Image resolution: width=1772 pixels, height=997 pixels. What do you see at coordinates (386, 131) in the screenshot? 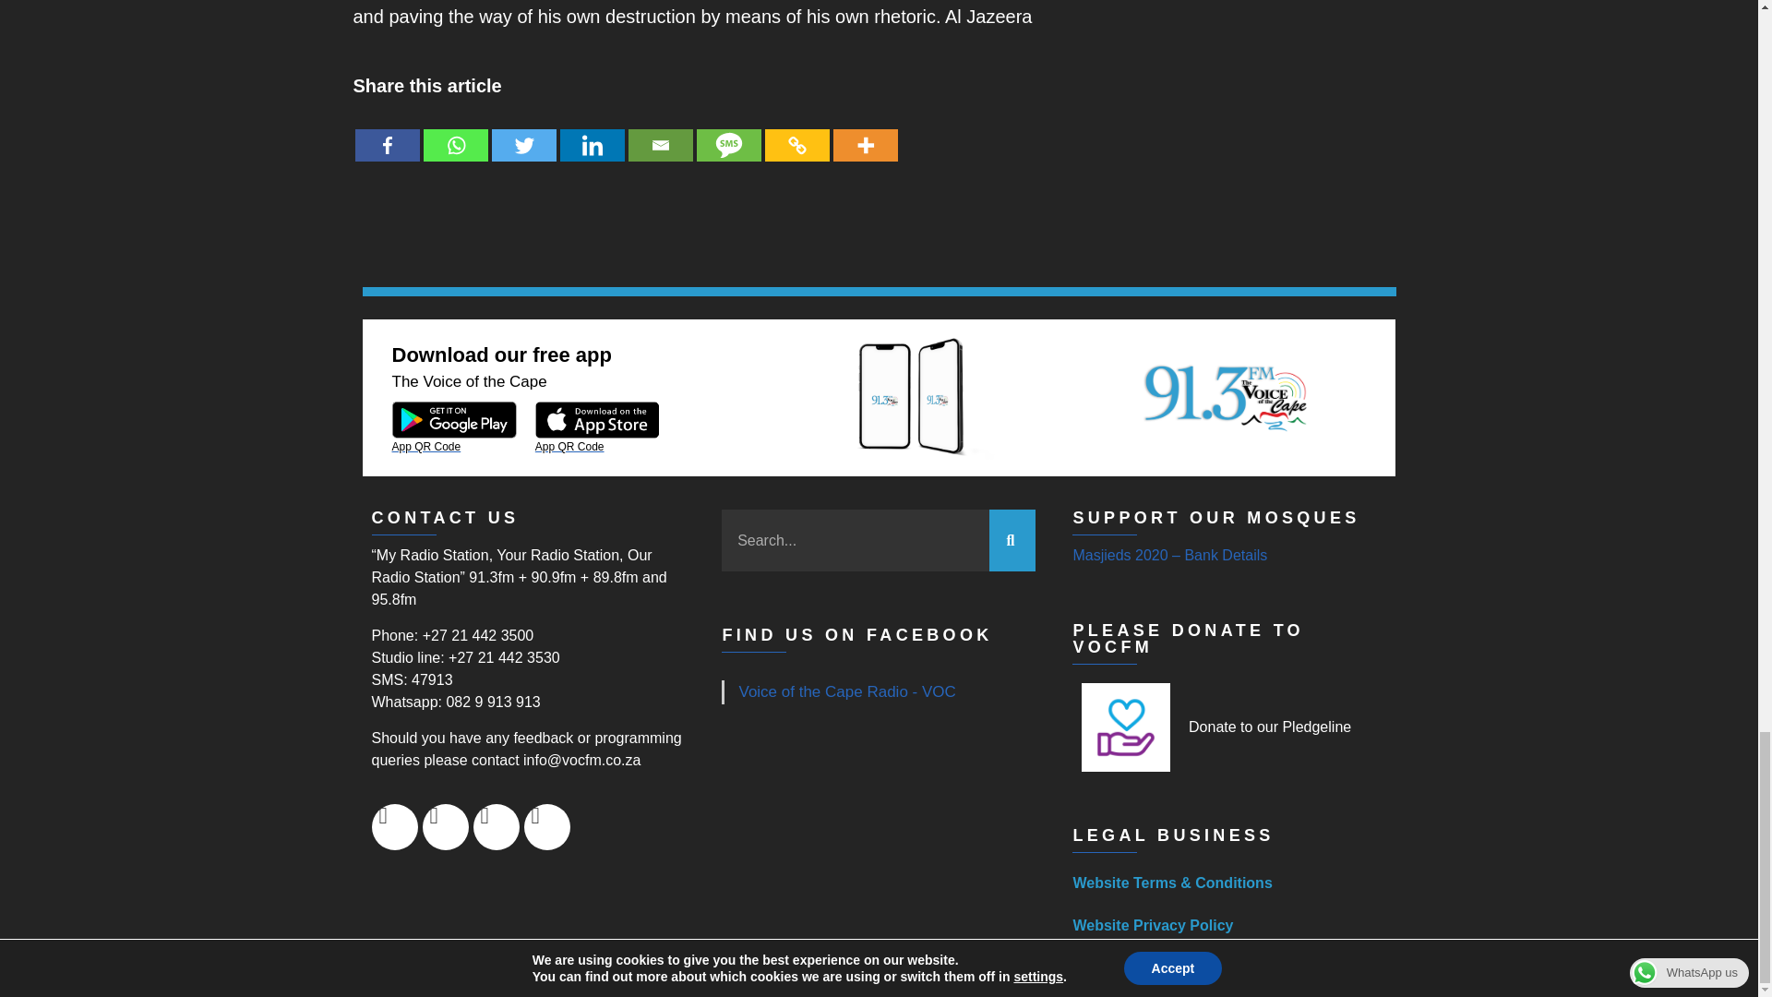
I see `Facebook` at bounding box center [386, 131].